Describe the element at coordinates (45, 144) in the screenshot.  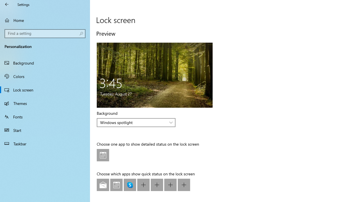
I see `Taskbar` at that location.